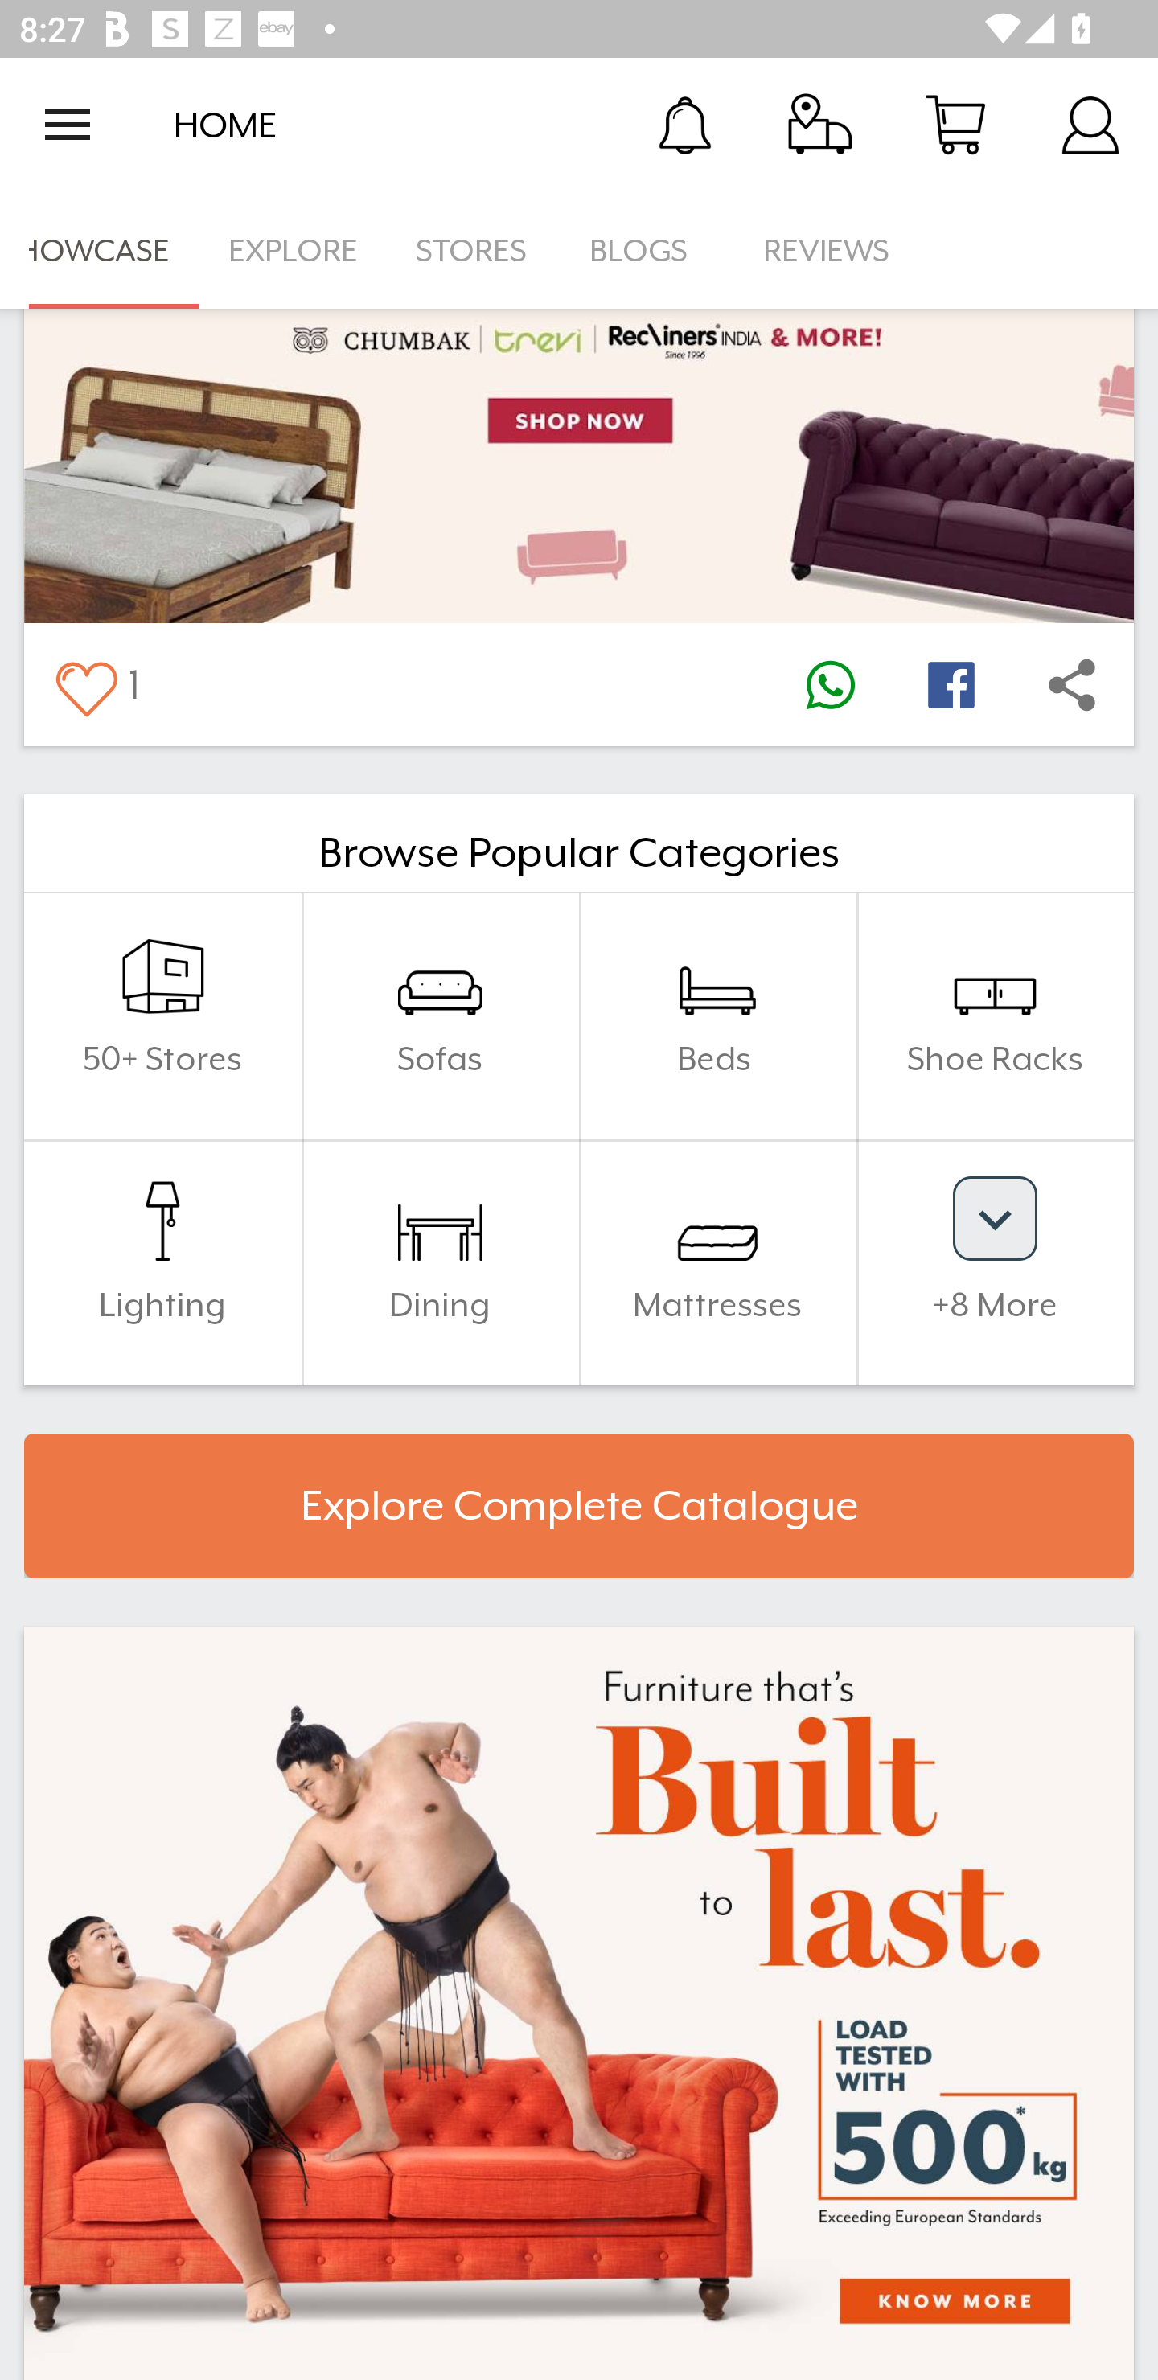 This screenshot has height=2380, width=1158. Describe the element at coordinates (473, 251) in the screenshot. I see `STORES` at that location.